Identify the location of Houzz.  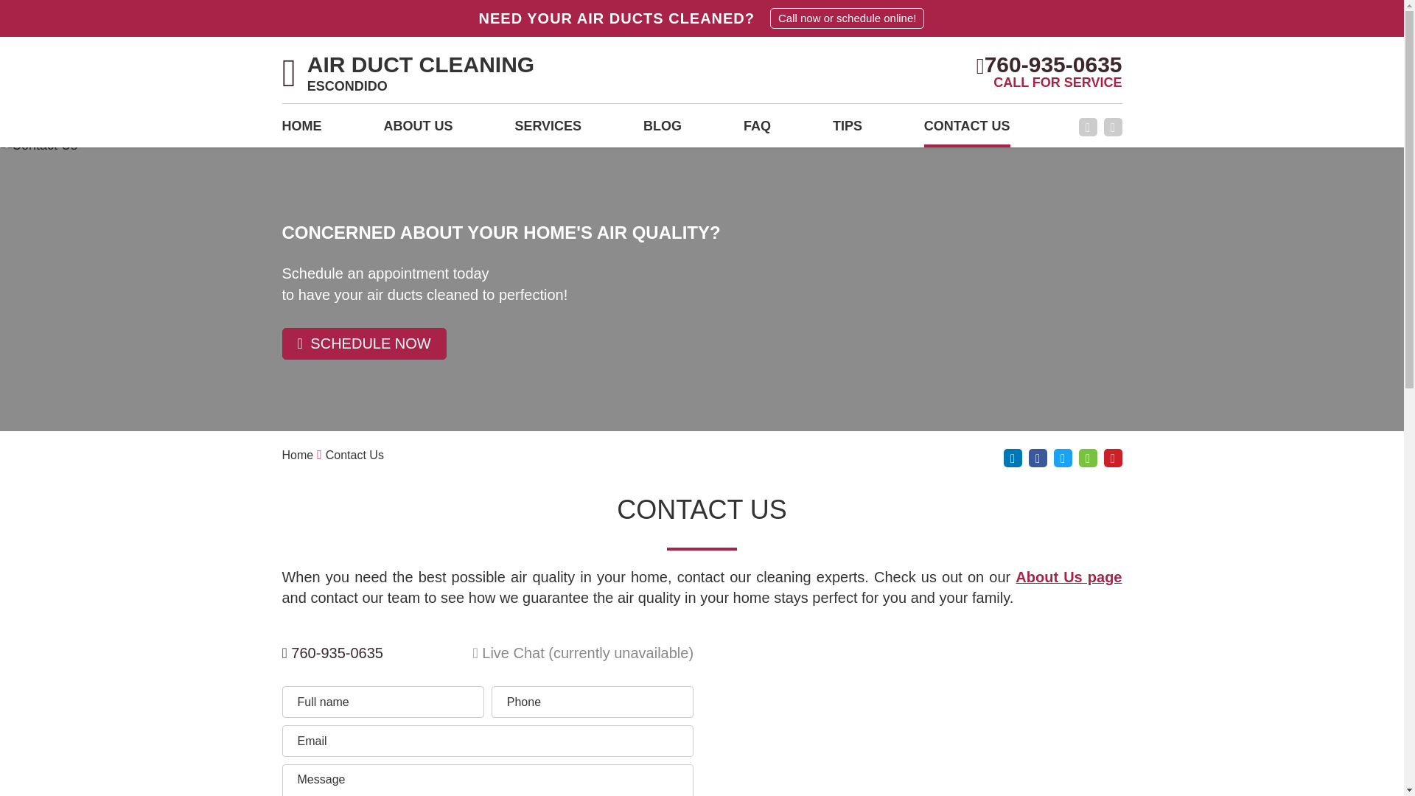
(848, 130).